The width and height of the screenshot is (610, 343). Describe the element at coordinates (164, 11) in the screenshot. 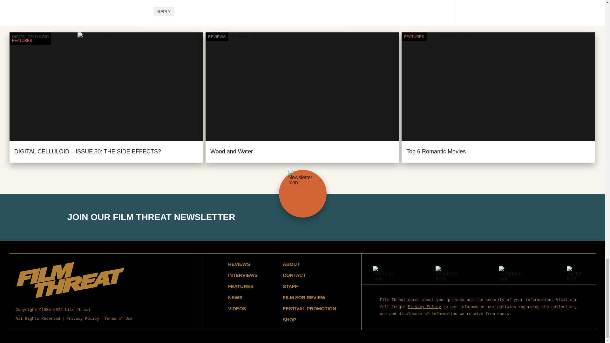

I see `REPLY` at that location.